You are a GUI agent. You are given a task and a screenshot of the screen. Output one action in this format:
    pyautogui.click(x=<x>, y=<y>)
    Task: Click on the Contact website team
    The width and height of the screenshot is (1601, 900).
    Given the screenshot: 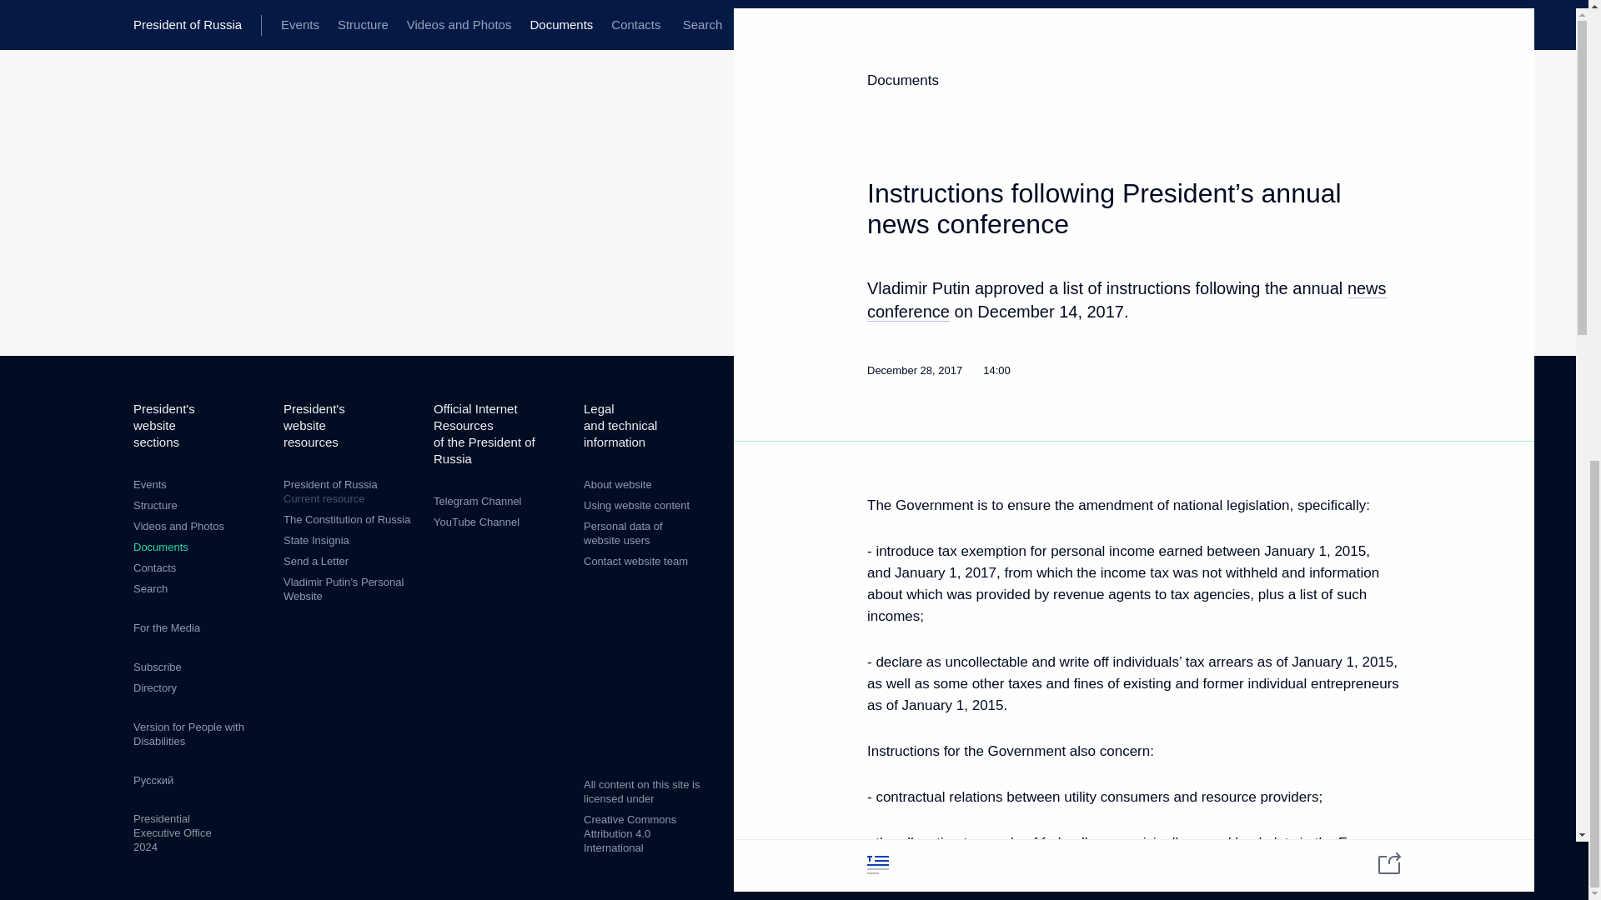 What is the action you would take?
    pyautogui.click(x=635, y=562)
    